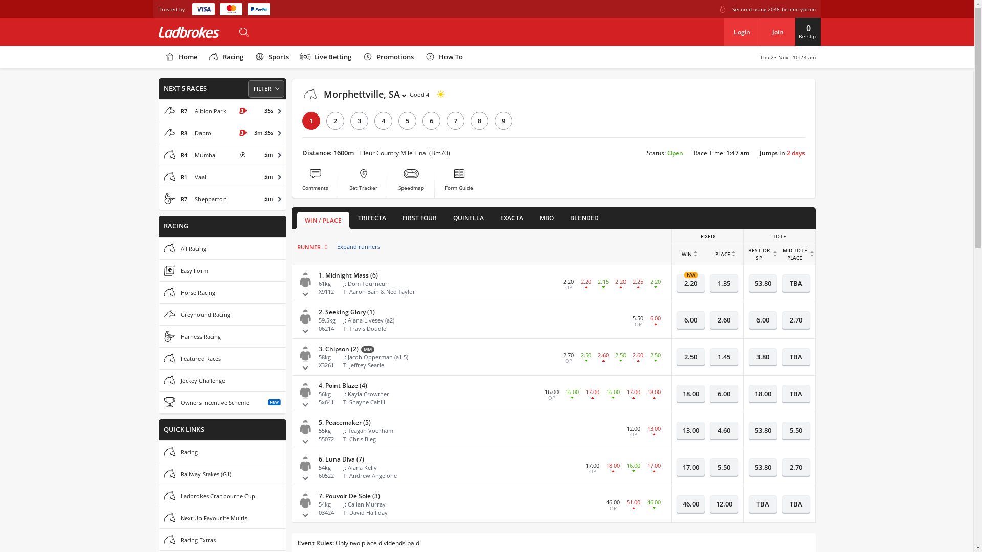  I want to click on TBA, so click(796, 504).